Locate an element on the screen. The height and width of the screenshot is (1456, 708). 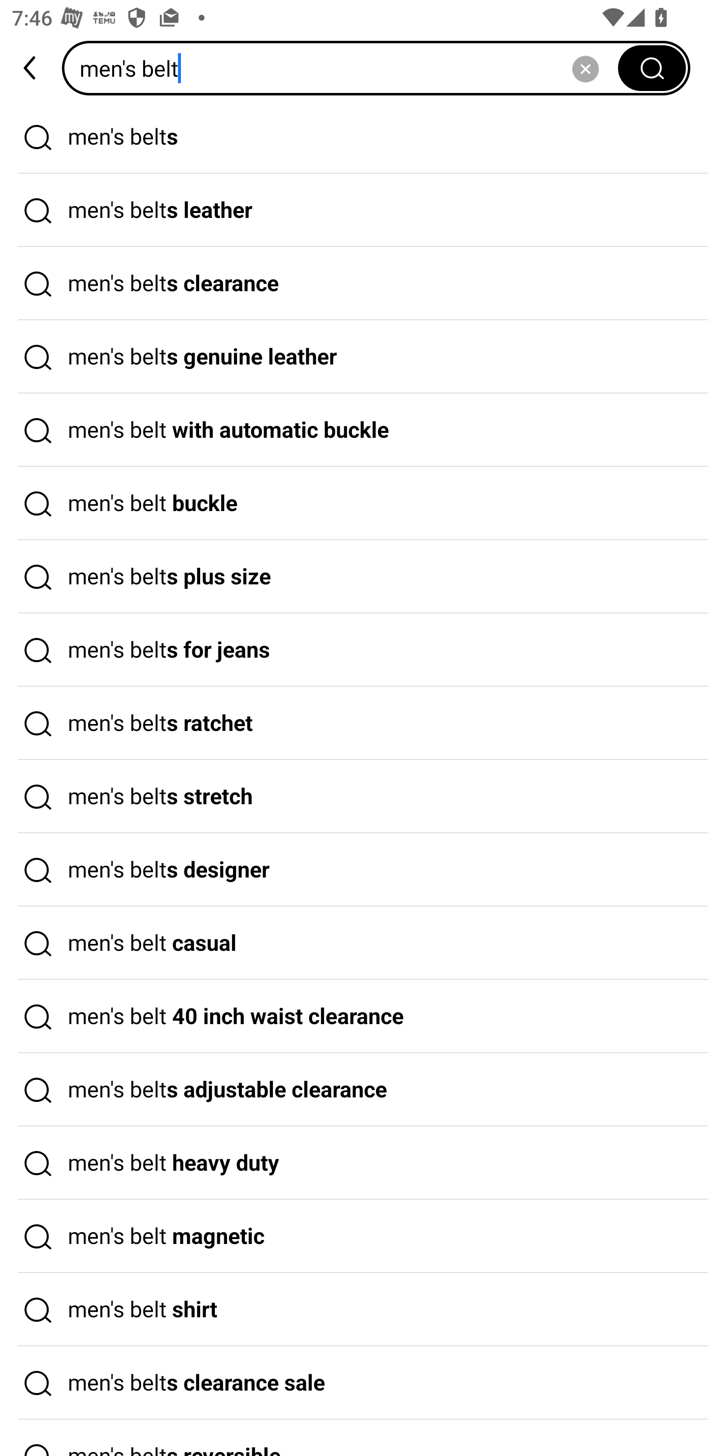
men's belt heavy duty is located at coordinates (354, 1163).